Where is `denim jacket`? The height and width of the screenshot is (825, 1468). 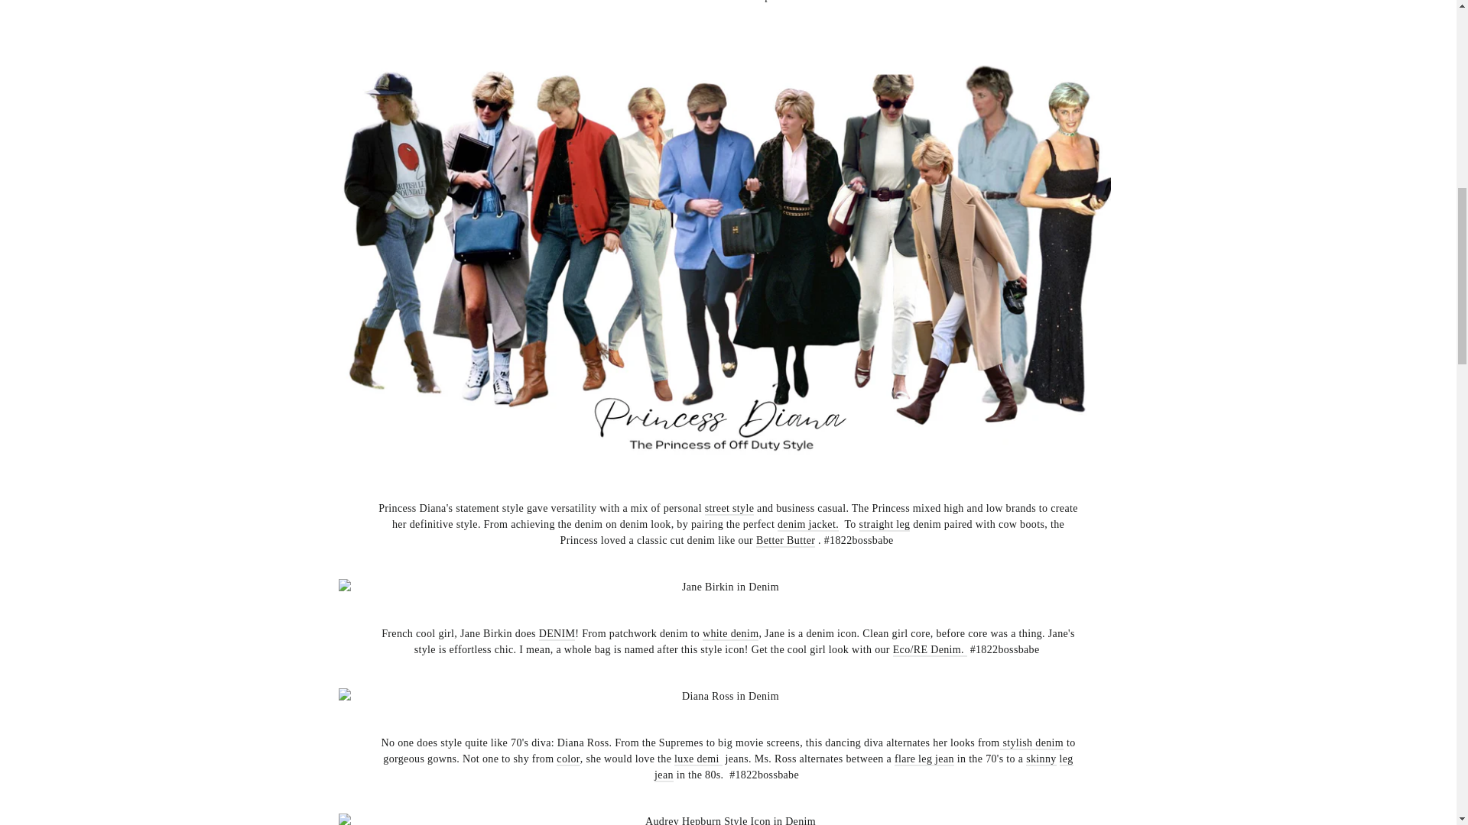 denim jacket is located at coordinates (806, 525).